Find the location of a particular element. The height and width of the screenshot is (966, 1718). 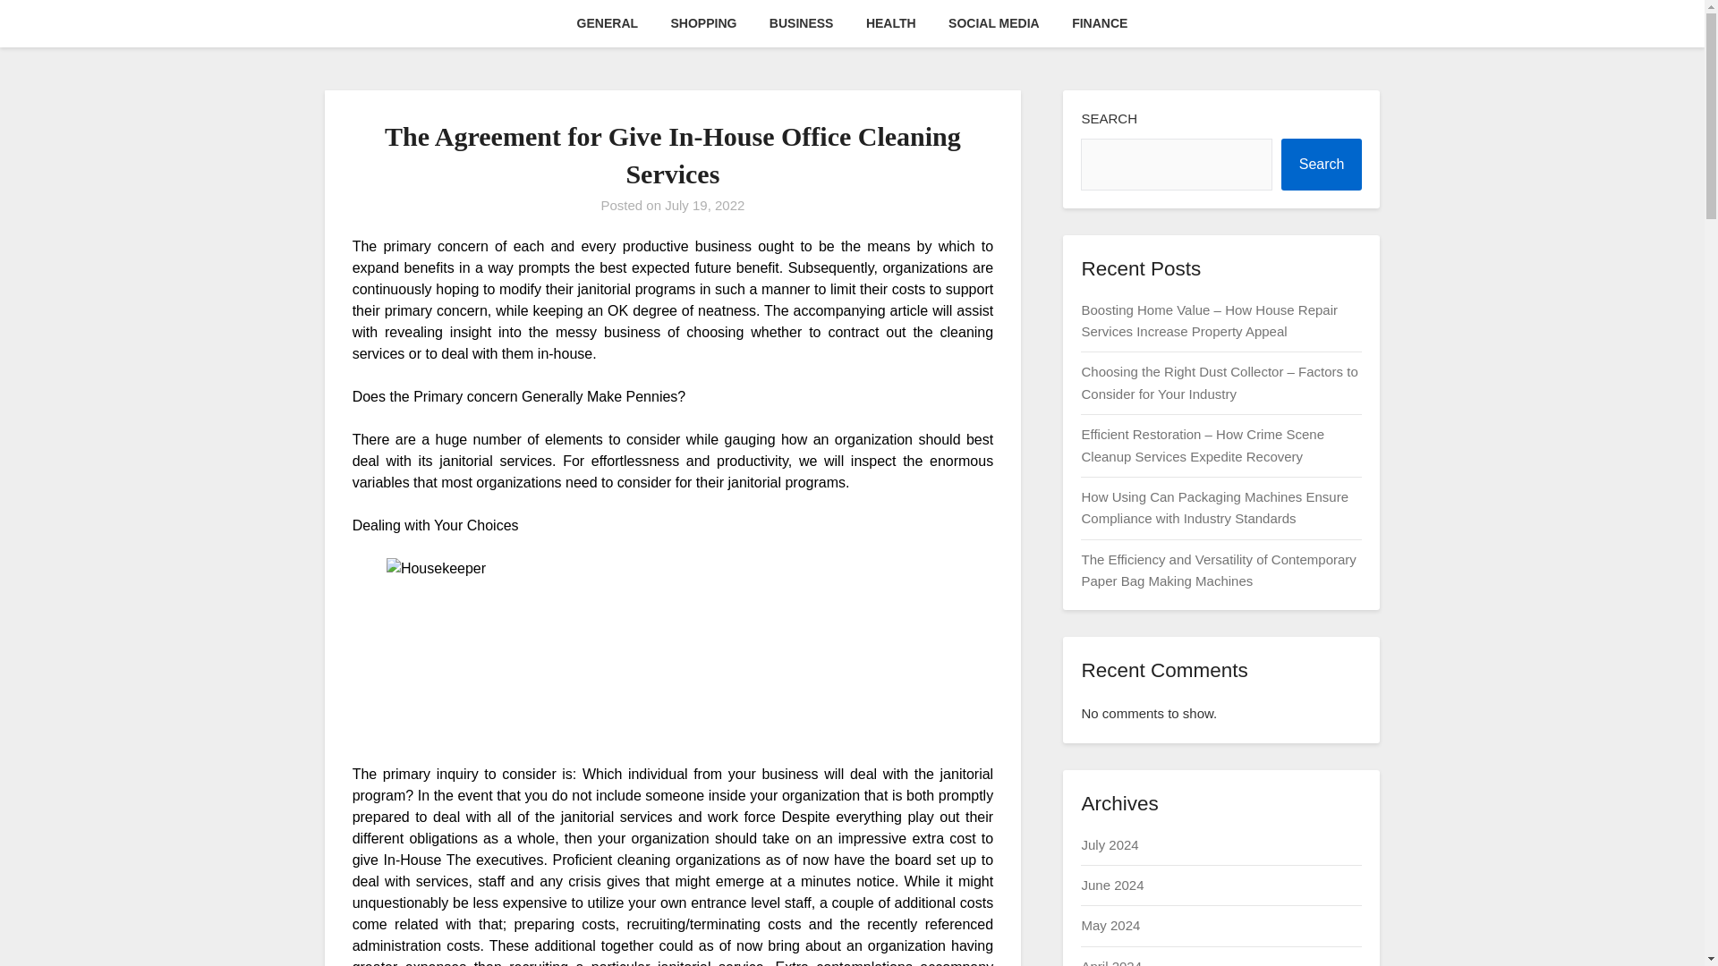

July 19, 2022 is located at coordinates (704, 205).